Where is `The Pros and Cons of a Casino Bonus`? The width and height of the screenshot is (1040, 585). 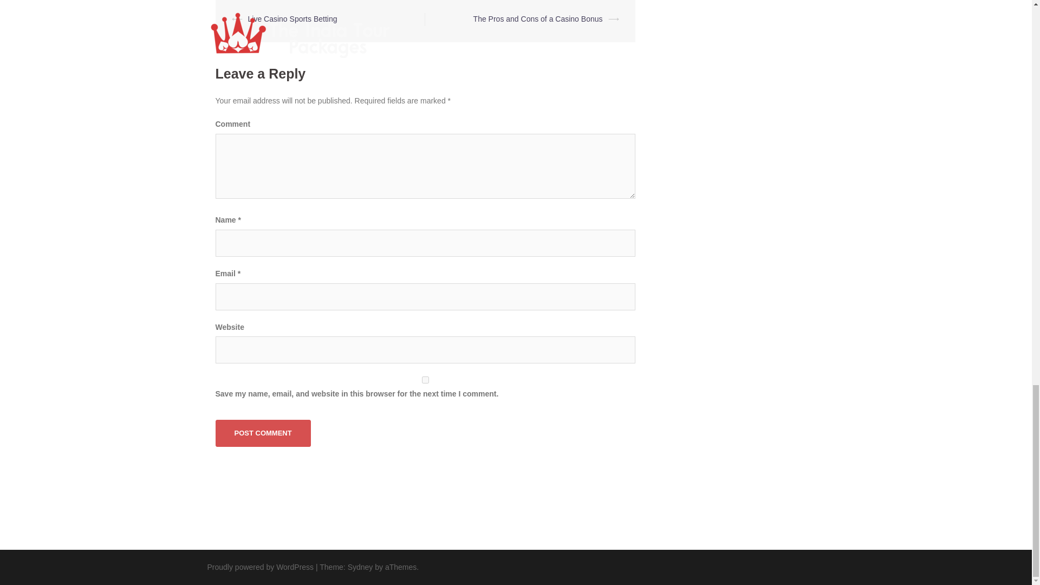 The Pros and Cons of a Casino Bonus is located at coordinates (538, 19).